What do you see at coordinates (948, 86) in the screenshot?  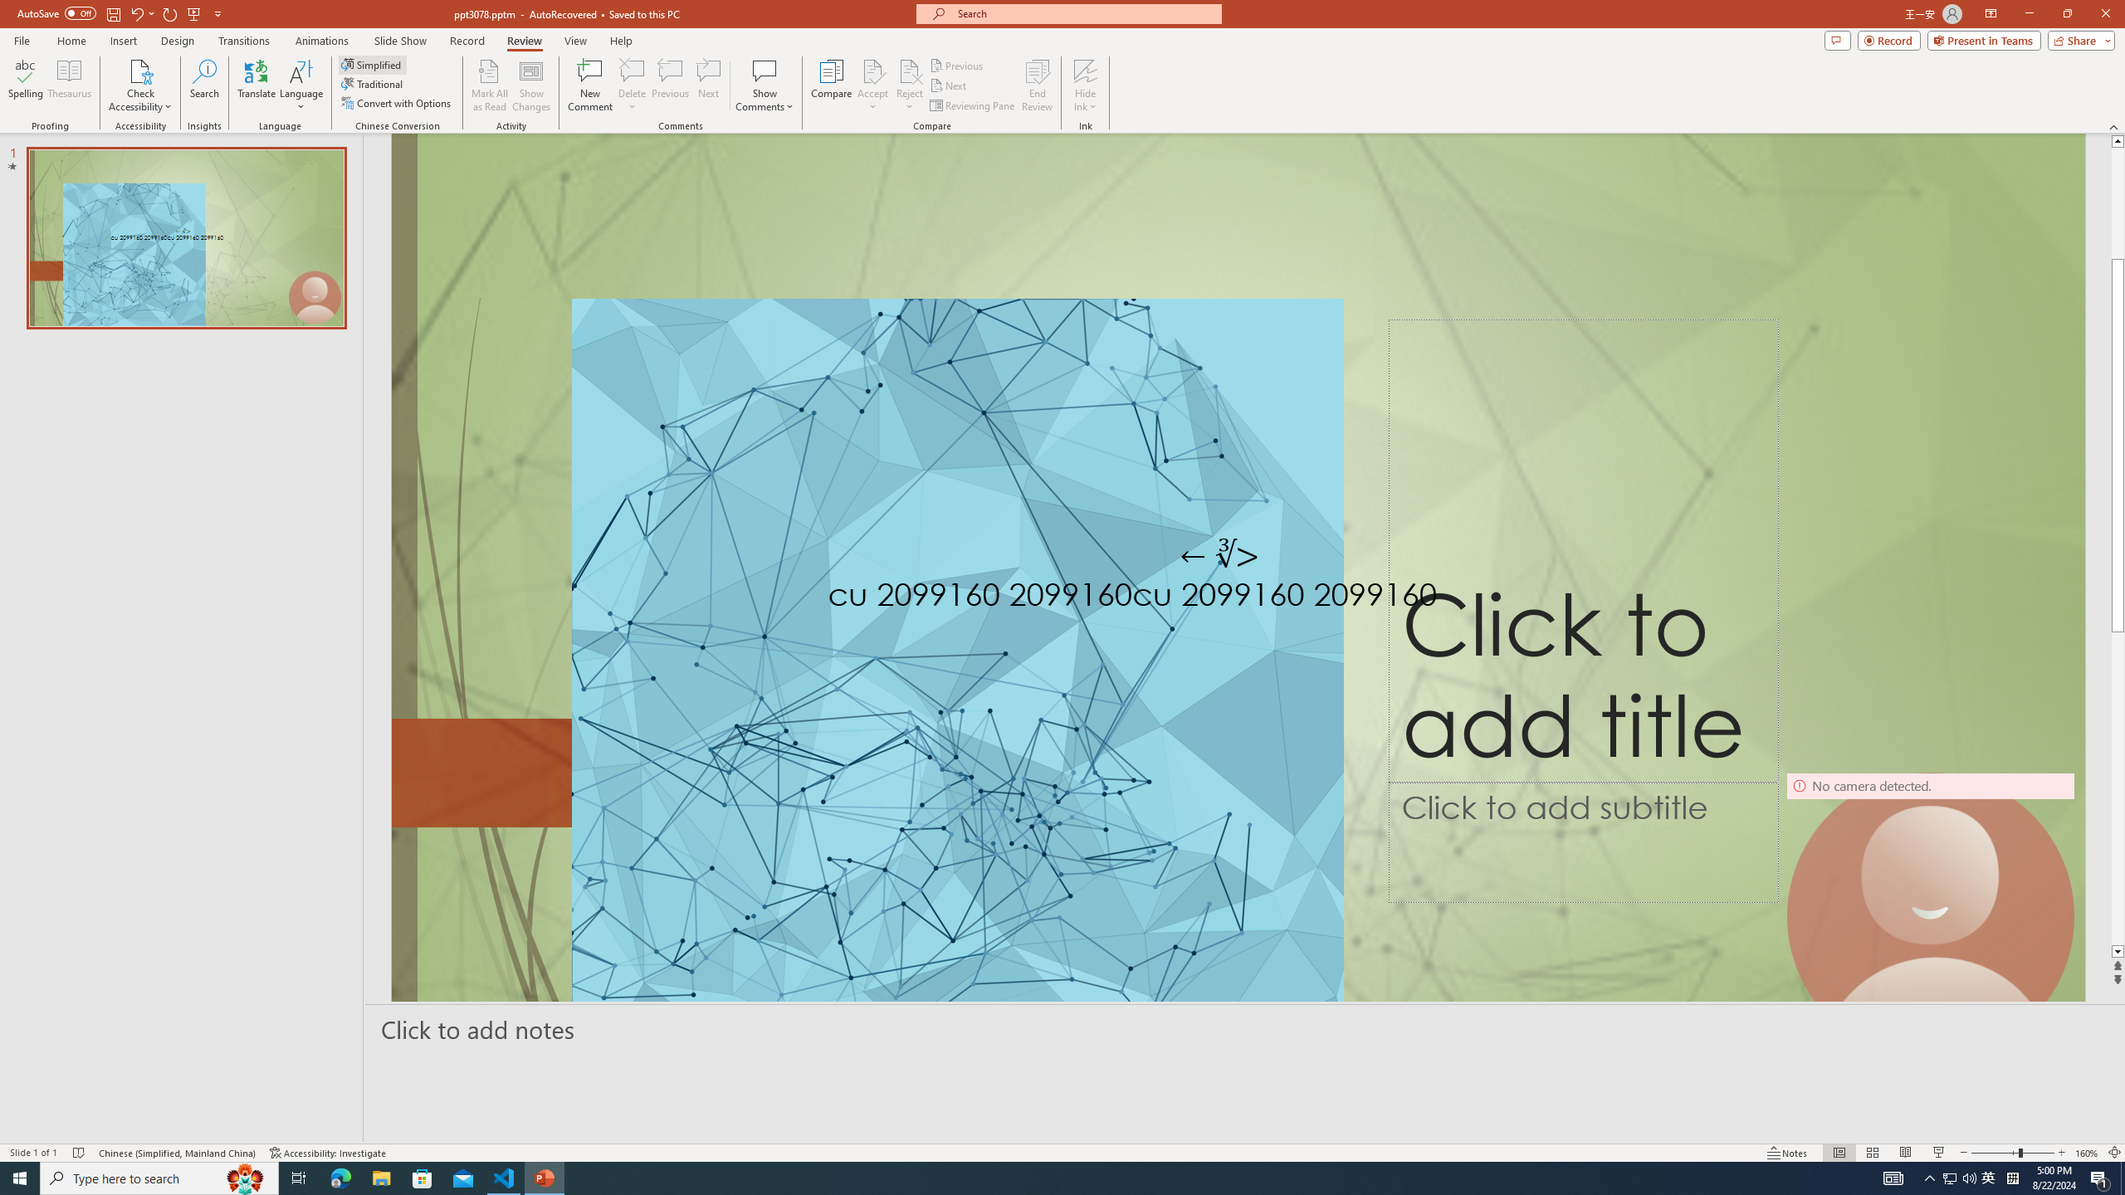 I see `Next` at bounding box center [948, 86].